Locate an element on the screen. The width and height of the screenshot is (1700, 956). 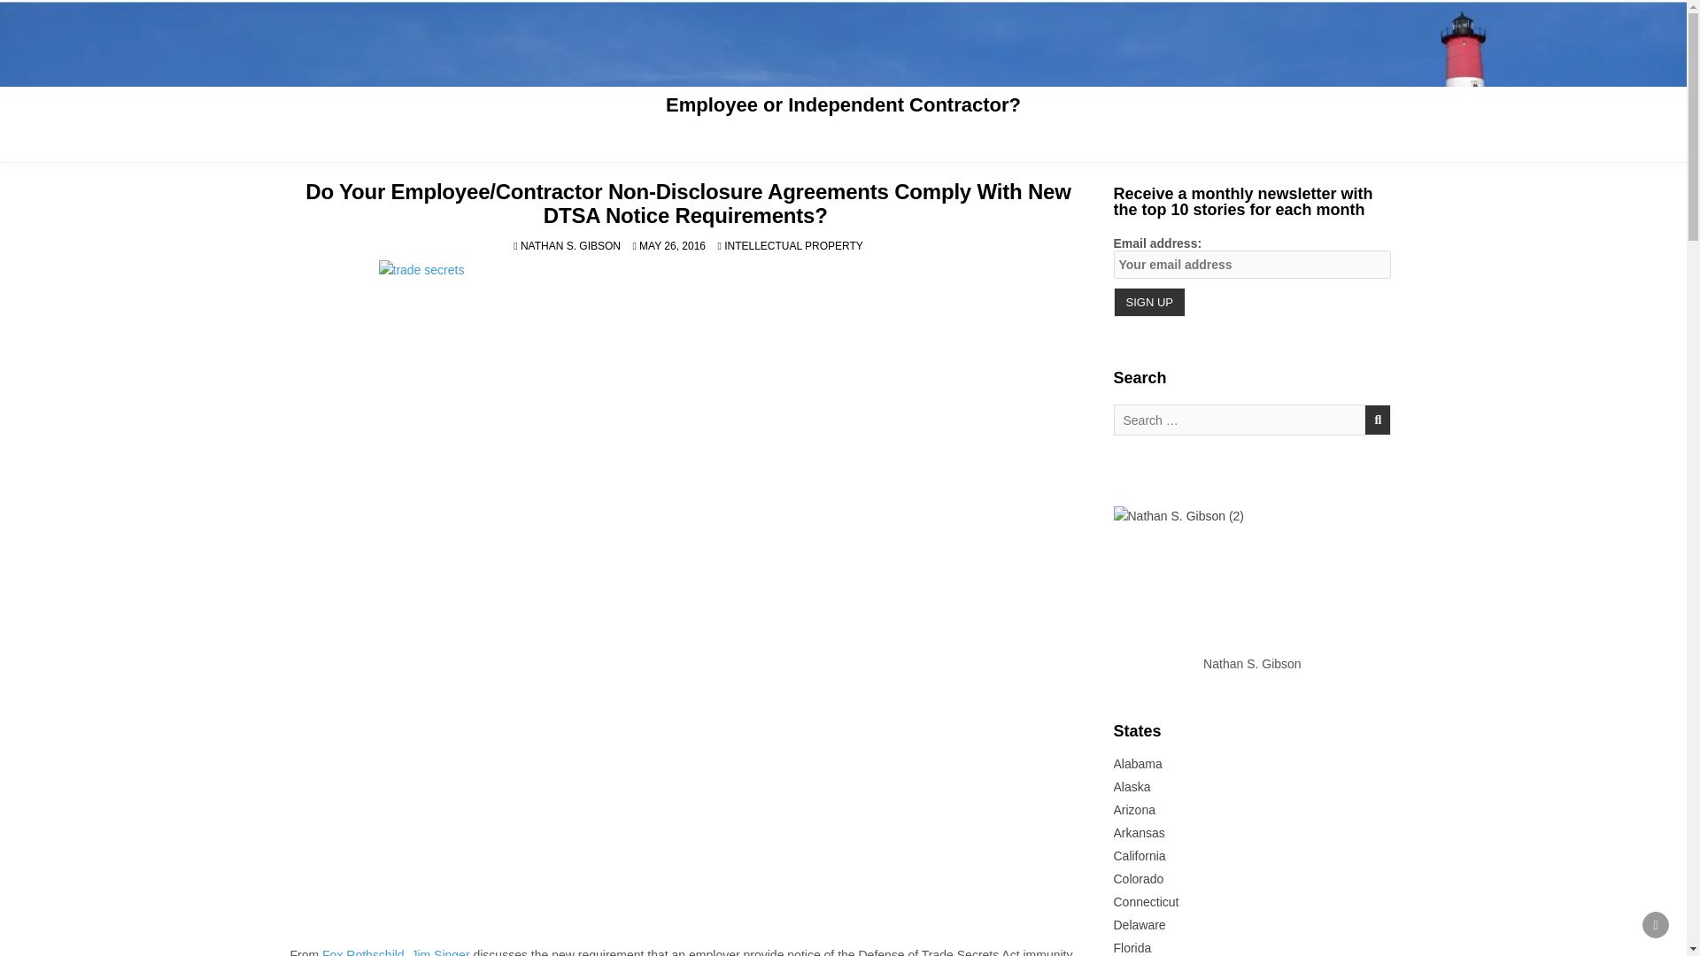
SCROLL TO TOP is located at coordinates (1656, 924).